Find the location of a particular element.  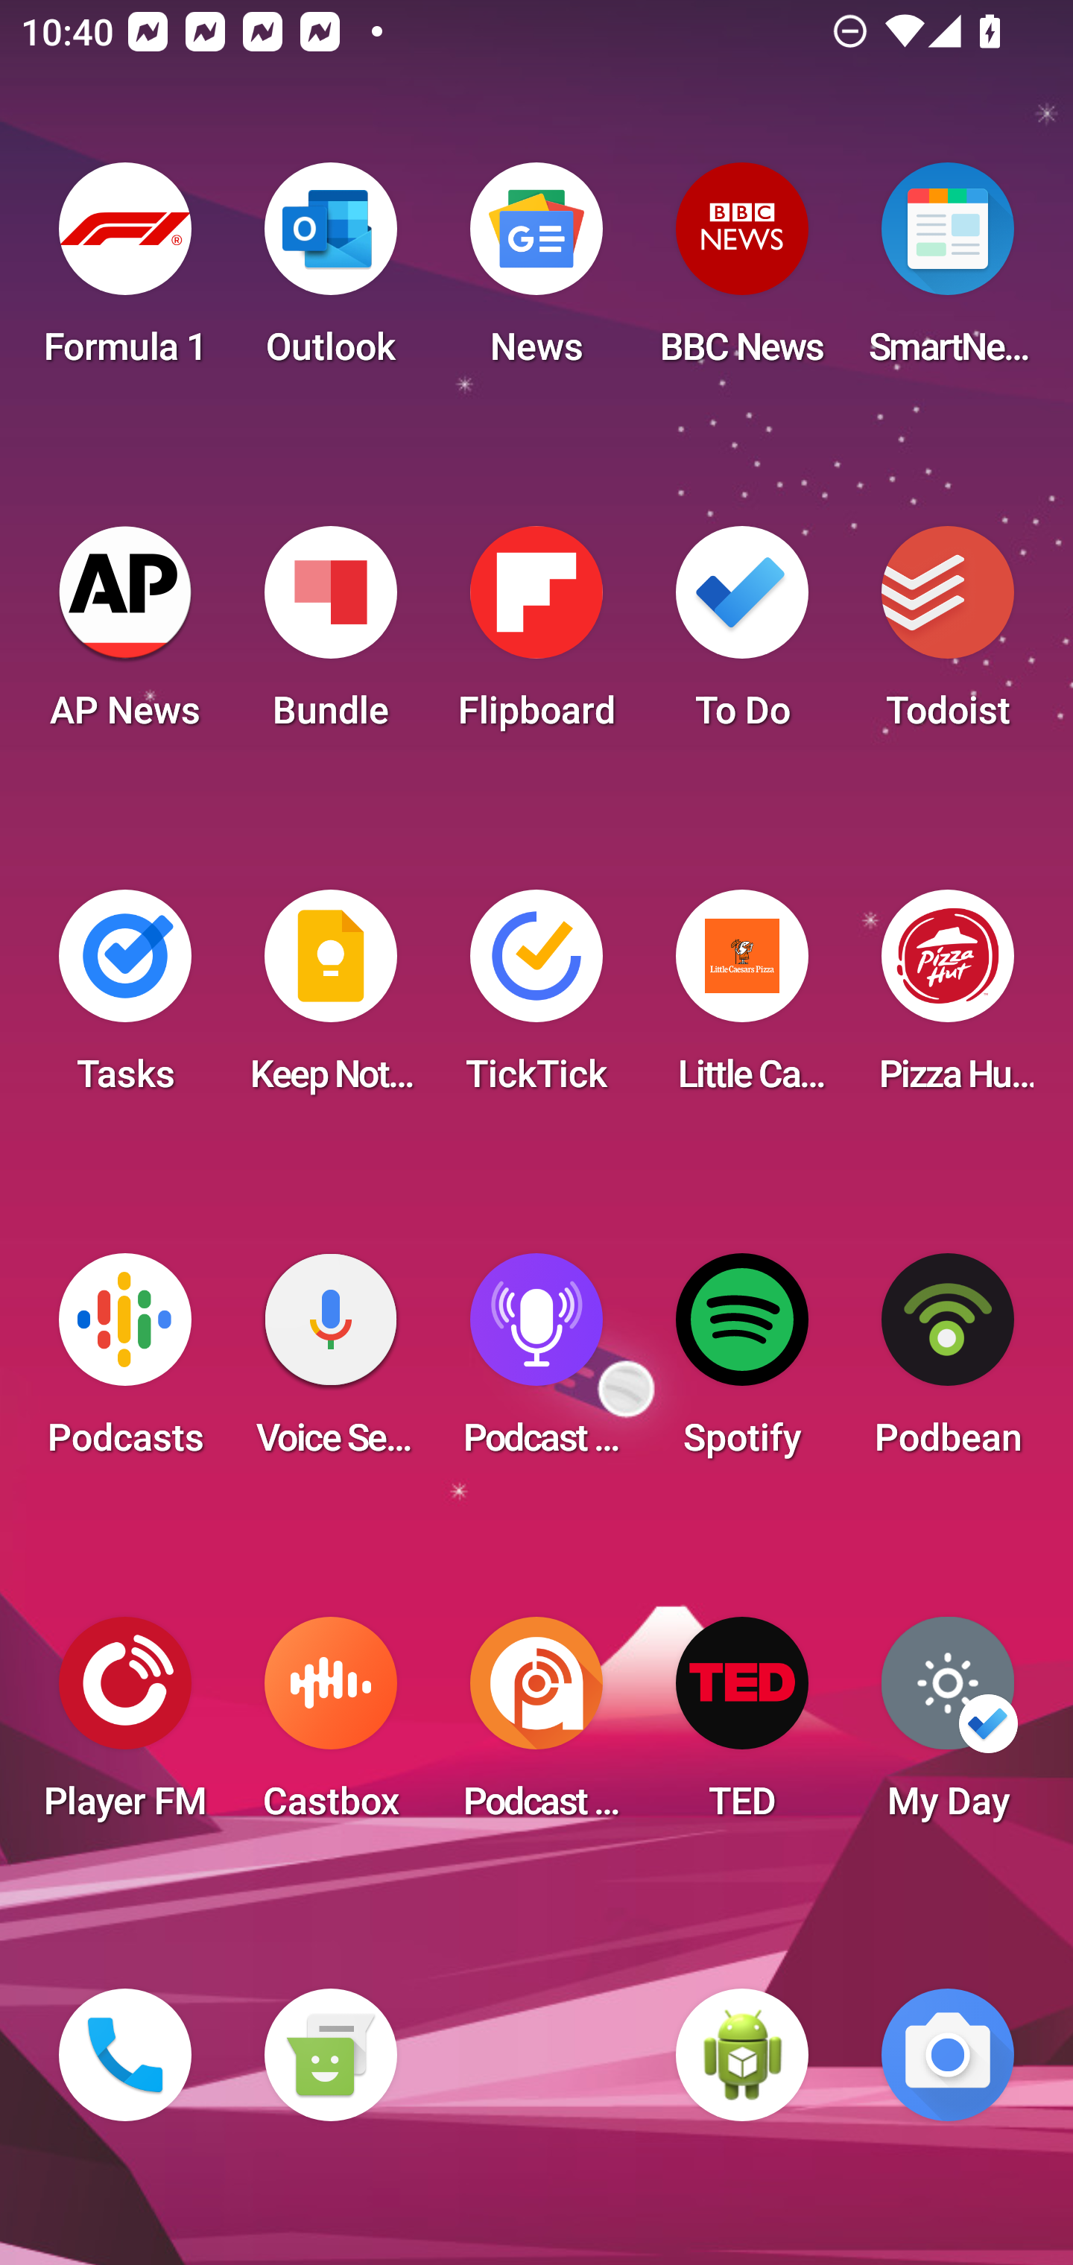

Outlook is located at coordinates (330, 273).